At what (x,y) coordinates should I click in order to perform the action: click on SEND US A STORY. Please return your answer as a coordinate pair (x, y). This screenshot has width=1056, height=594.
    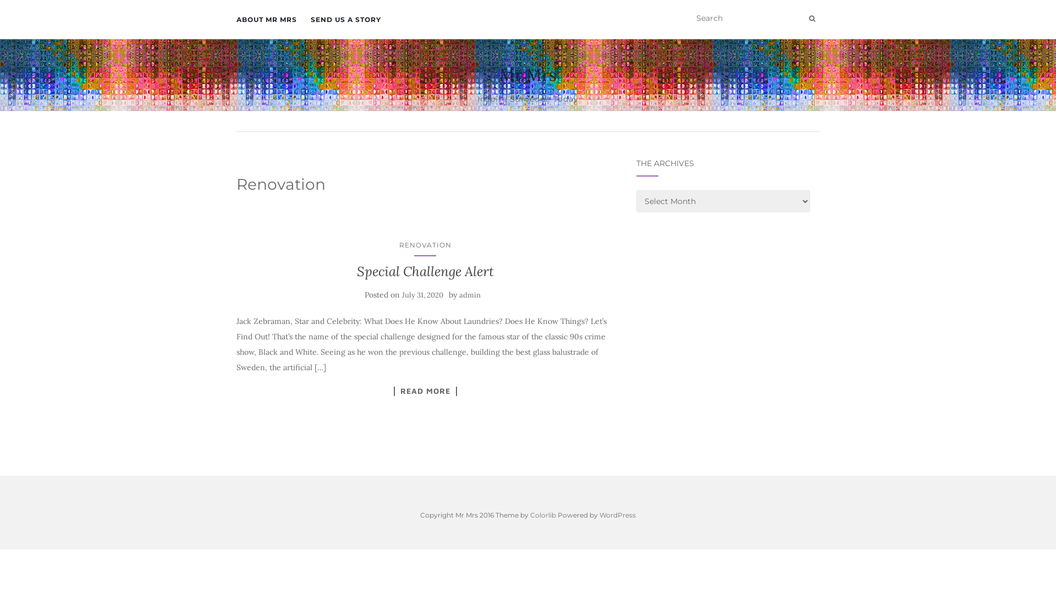
    Looking at the image, I should click on (346, 20).